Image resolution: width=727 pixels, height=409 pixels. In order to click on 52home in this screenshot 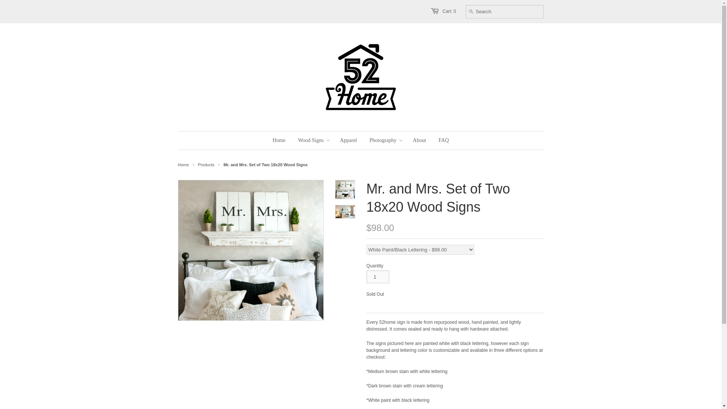, I will do `click(183, 164)`.